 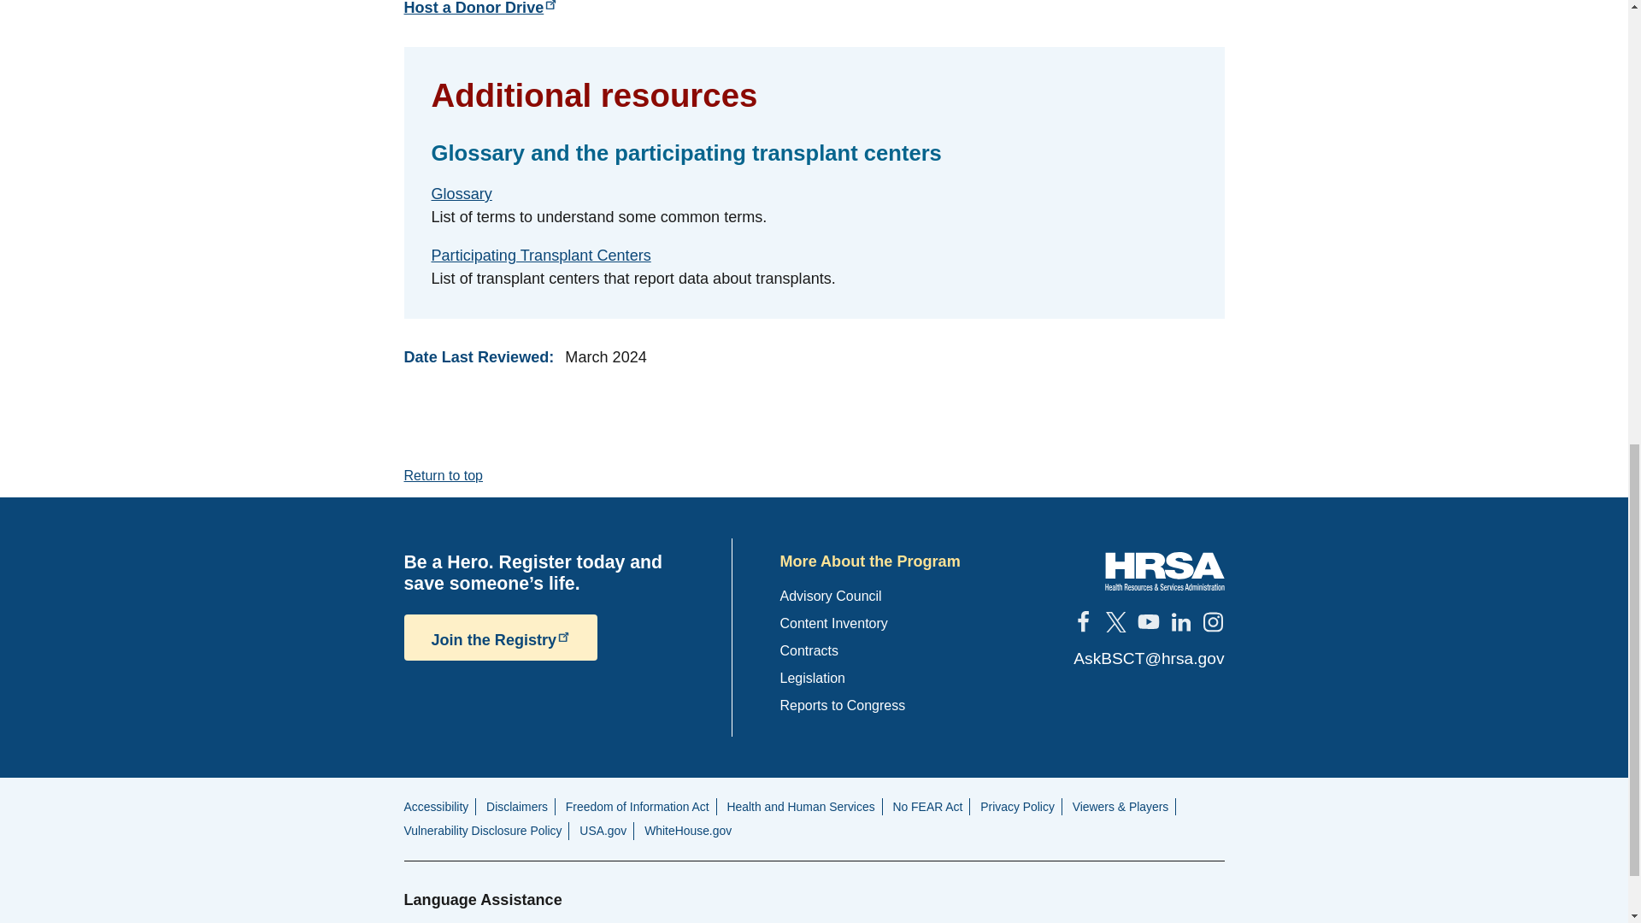 I want to click on Facebook, so click(x=1082, y=621).